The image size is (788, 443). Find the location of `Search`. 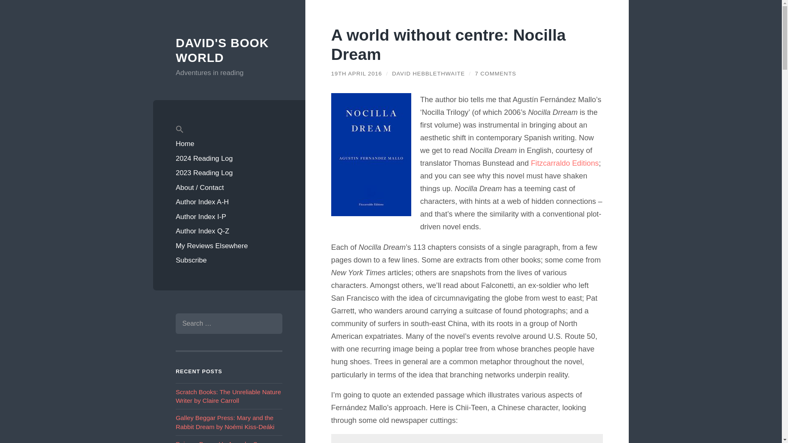

Search is located at coordinates (270, 323).